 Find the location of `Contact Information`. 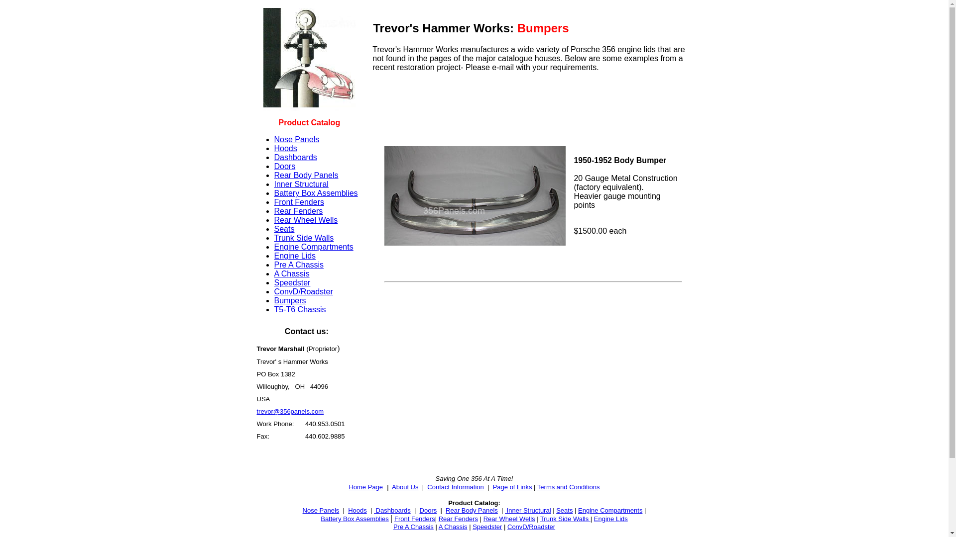

Contact Information is located at coordinates (455, 487).